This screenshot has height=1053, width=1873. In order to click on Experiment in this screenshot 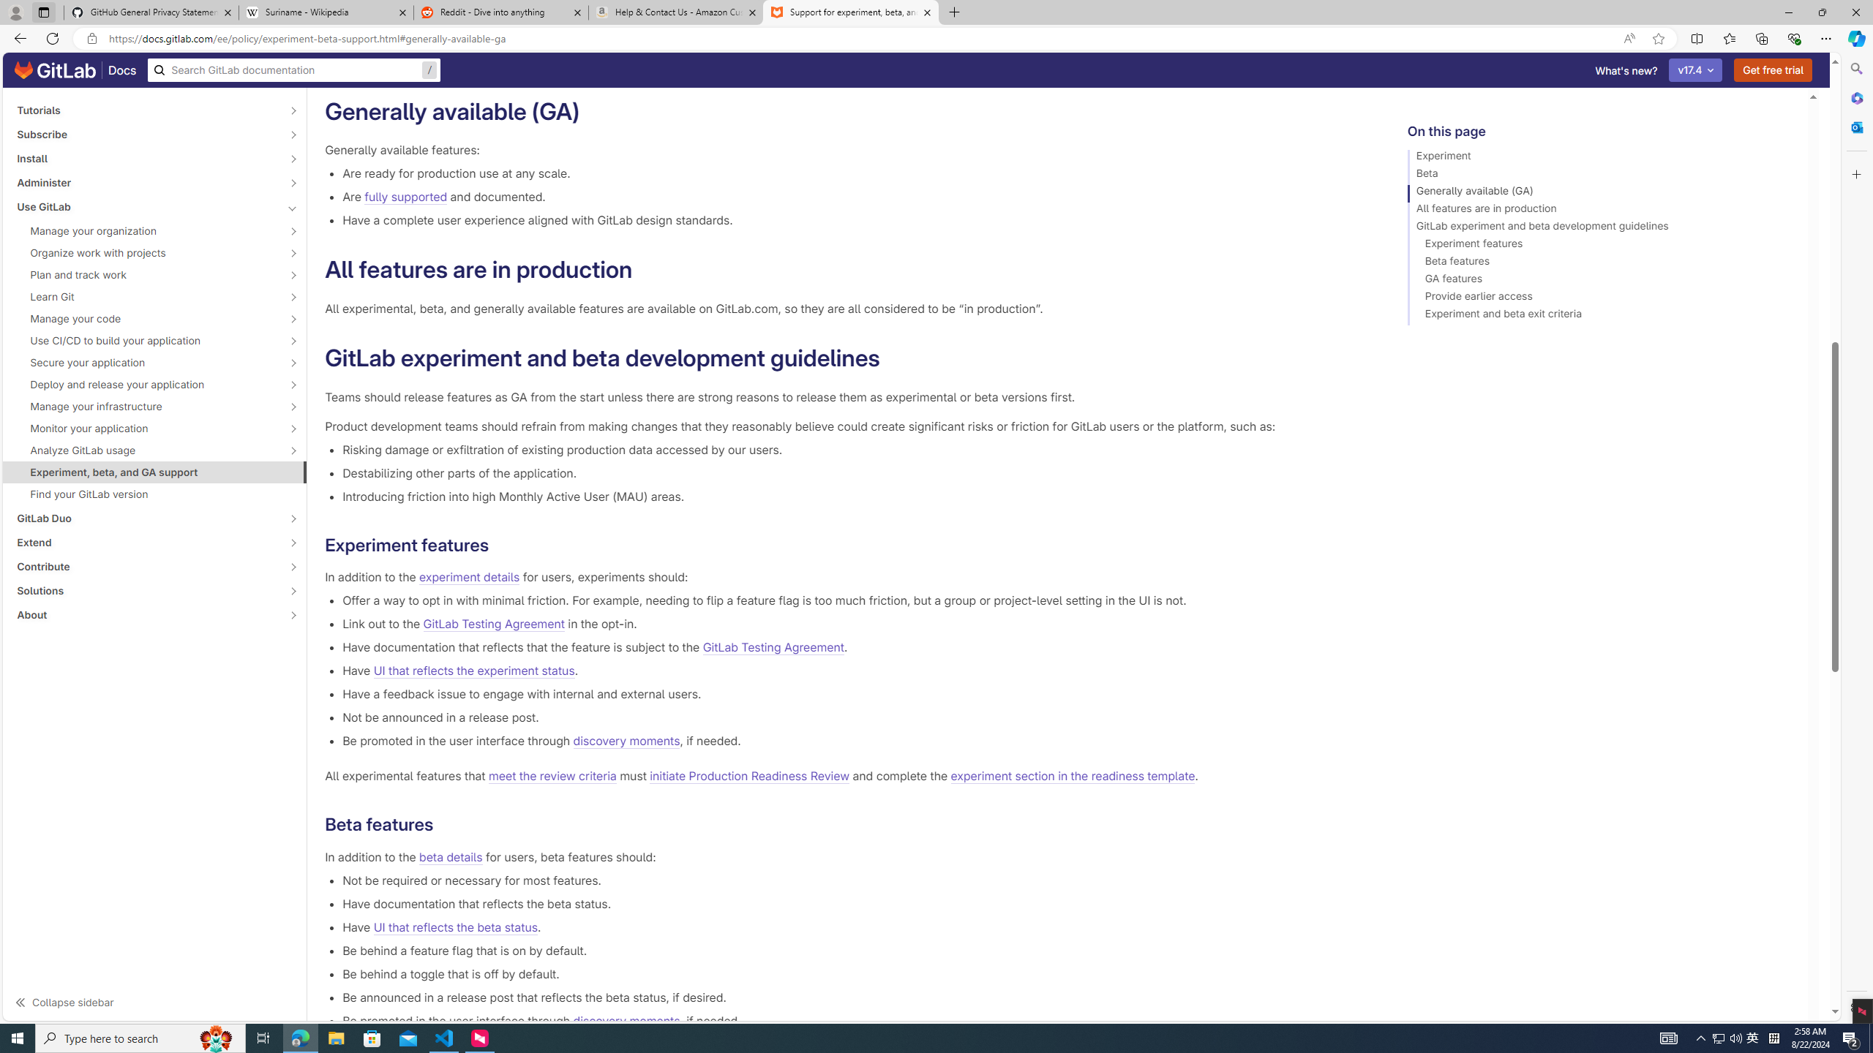, I will do `click(1601, 158)`.